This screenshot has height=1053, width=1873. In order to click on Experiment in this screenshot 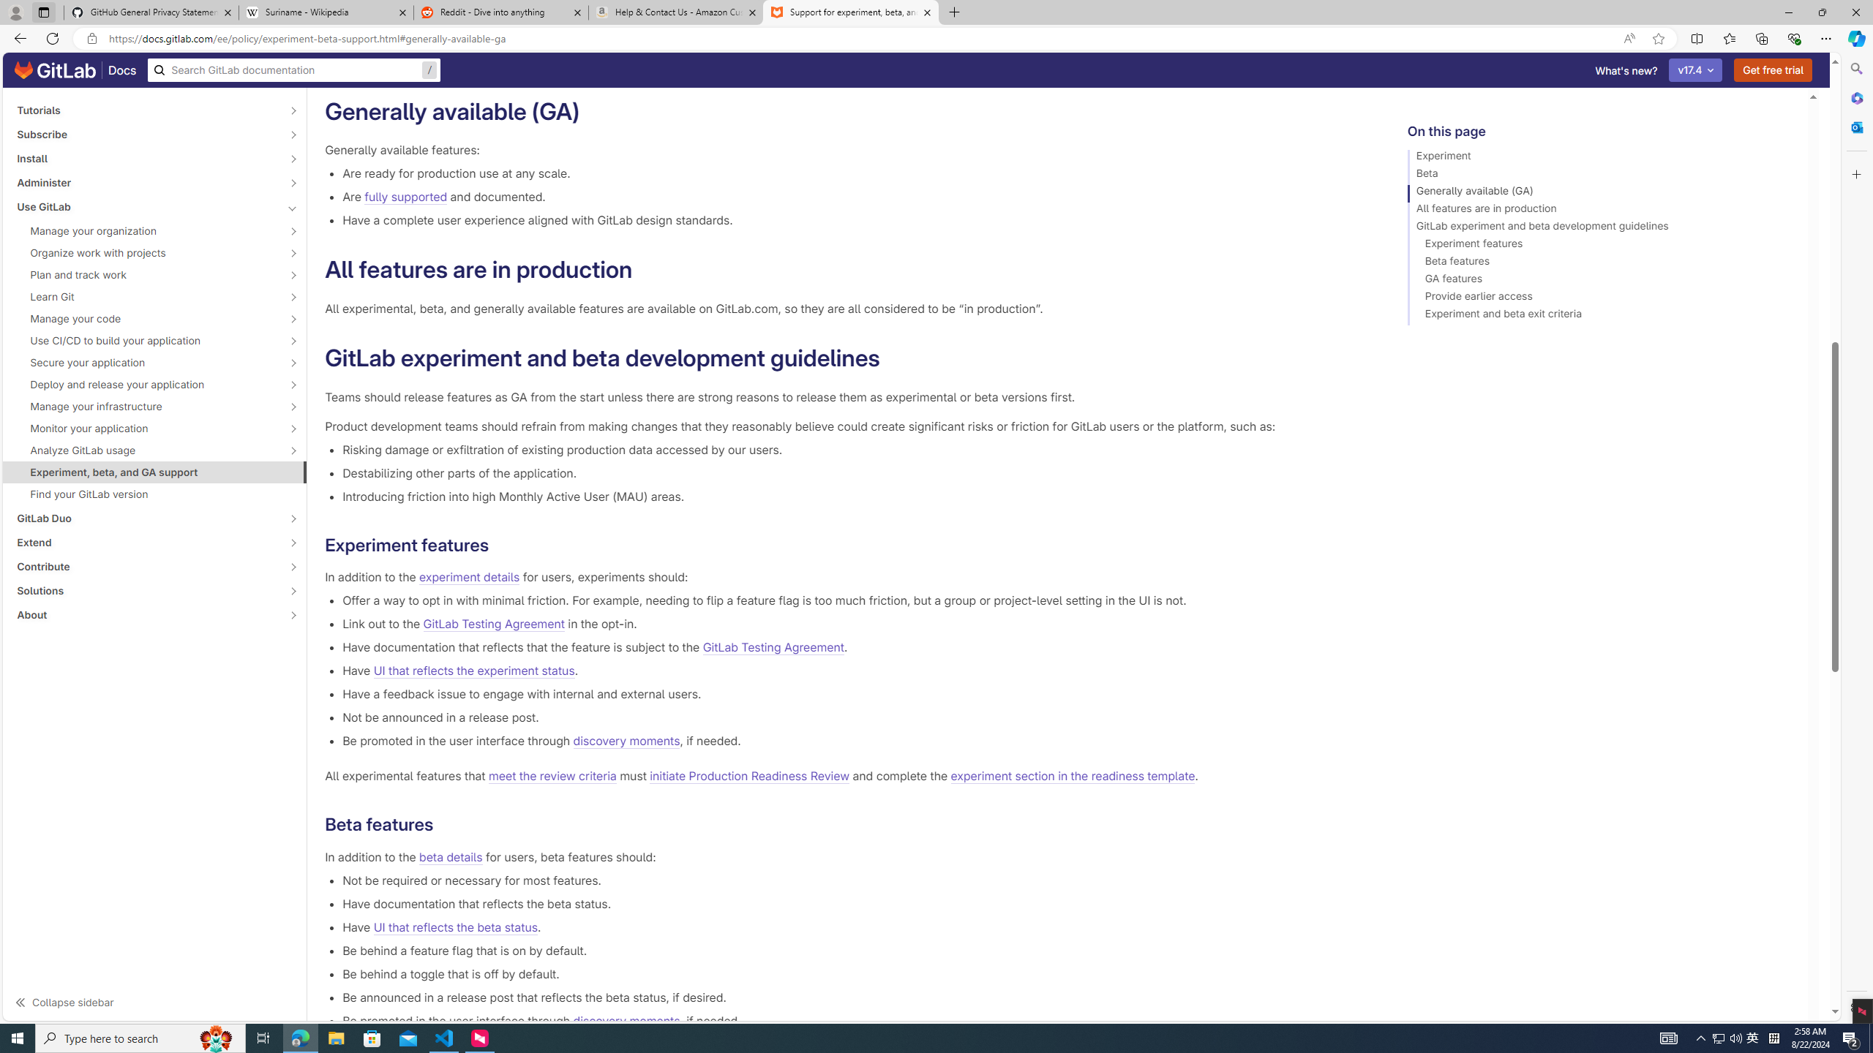, I will do `click(1601, 158)`.